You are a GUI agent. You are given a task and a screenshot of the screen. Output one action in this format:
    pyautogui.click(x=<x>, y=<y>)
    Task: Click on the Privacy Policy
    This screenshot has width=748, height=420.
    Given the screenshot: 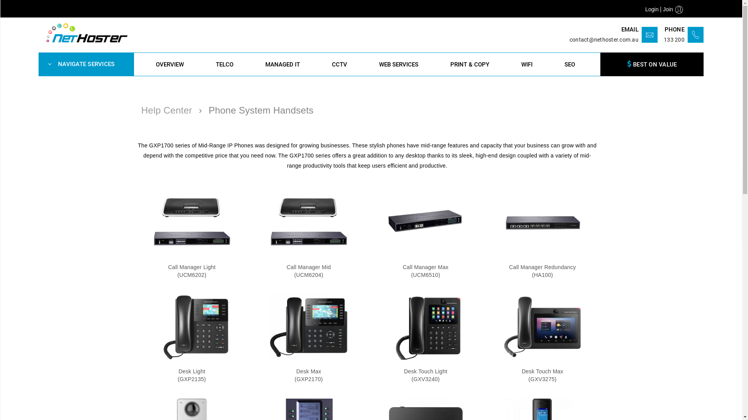 What is the action you would take?
    pyautogui.click(x=393, y=313)
    